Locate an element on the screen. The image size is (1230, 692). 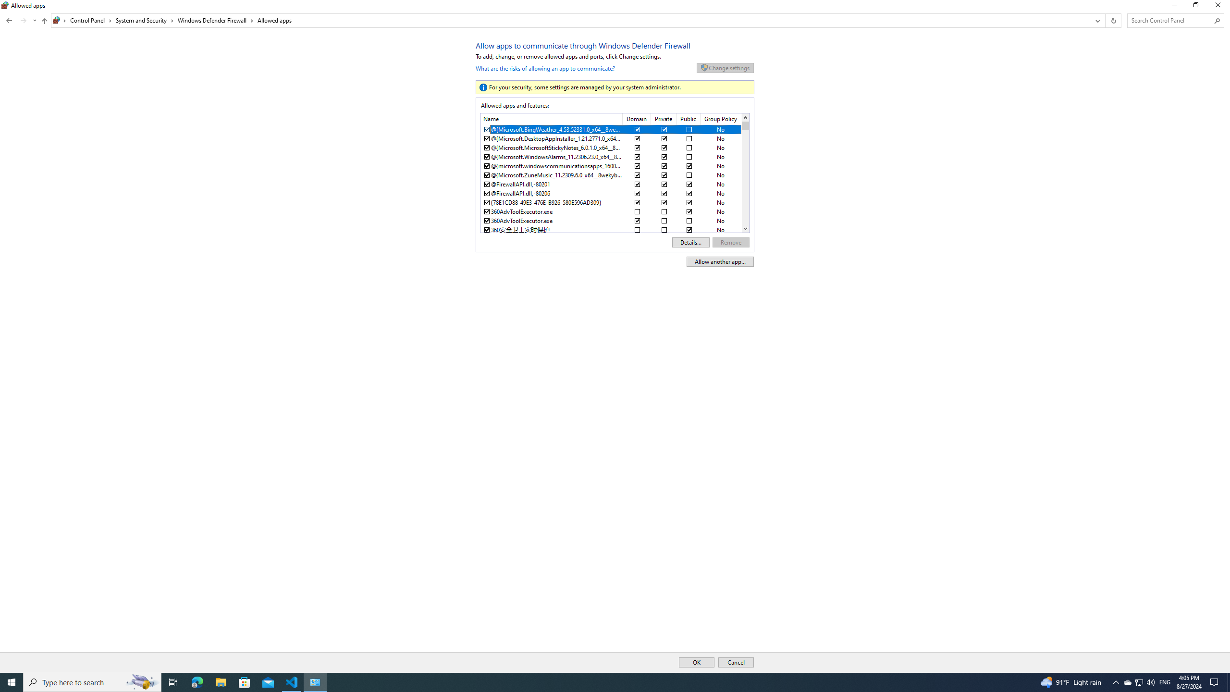
Task View is located at coordinates (173, 682).